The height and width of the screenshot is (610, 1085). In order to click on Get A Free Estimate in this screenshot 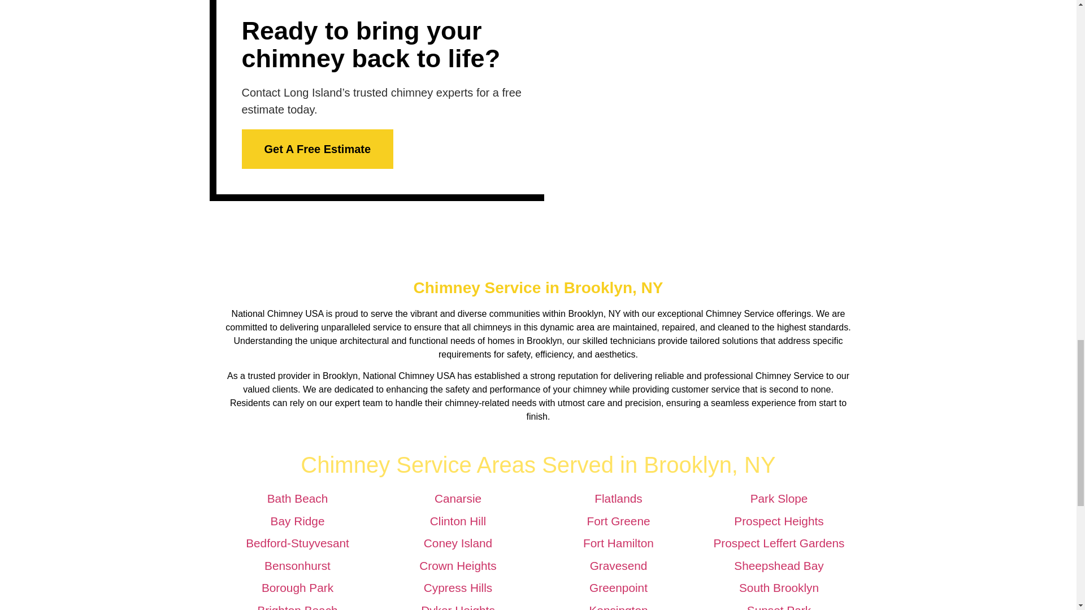, I will do `click(318, 149)`.